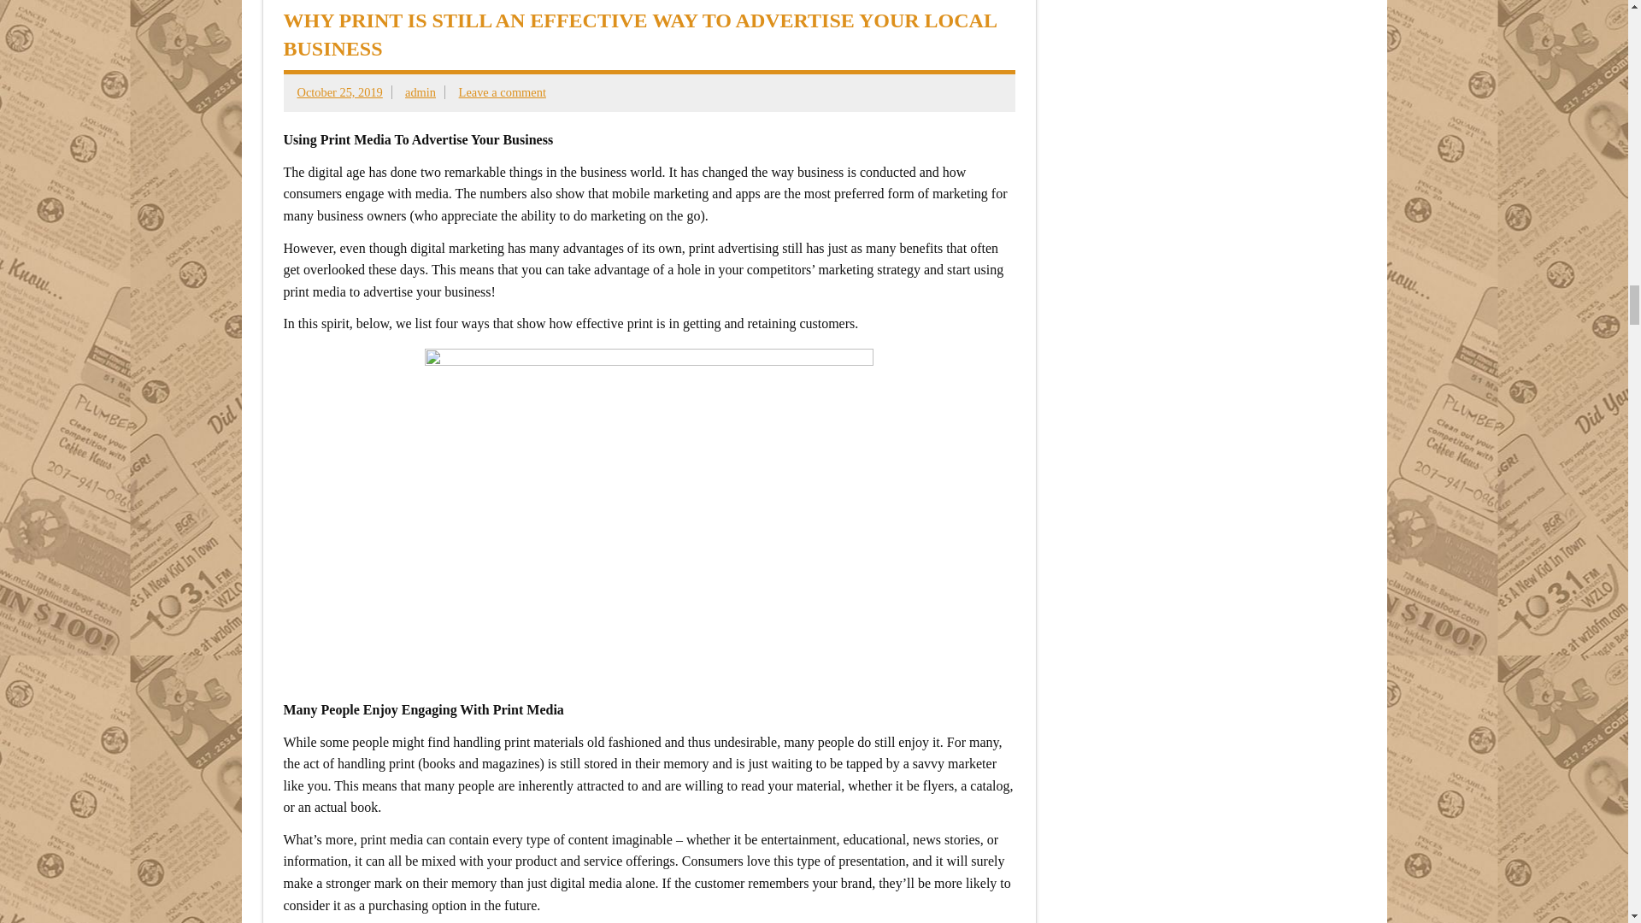  I want to click on admin, so click(421, 92).